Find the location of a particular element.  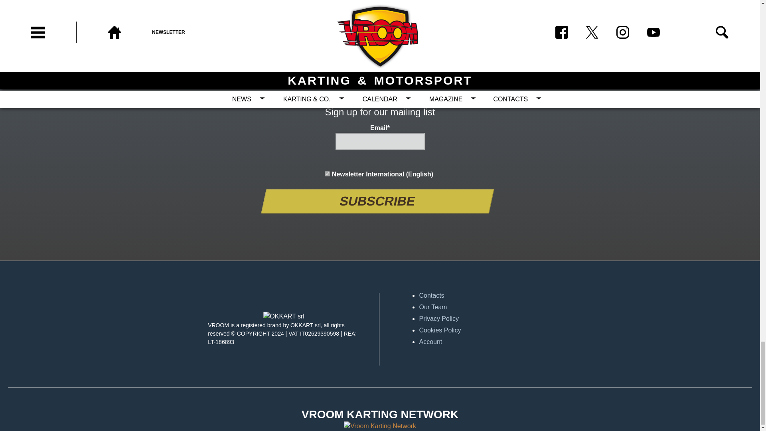

Privacy Policy is located at coordinates (495, 319).